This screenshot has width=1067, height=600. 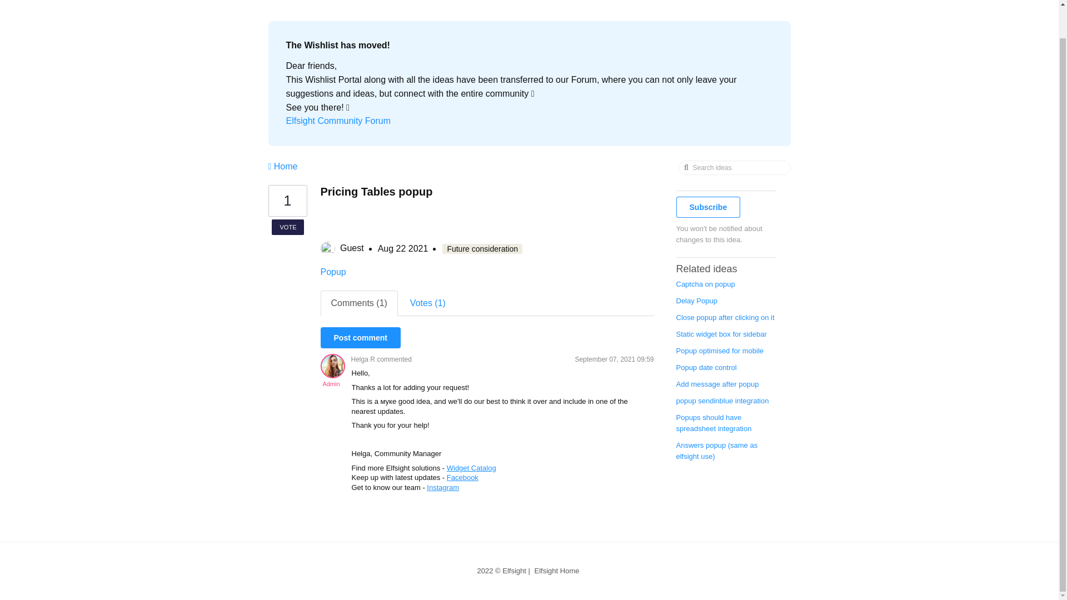 What do you see at coordinates (360, 338) in the screenshot?
I see `Post comment` at bounding box center [360, 338].